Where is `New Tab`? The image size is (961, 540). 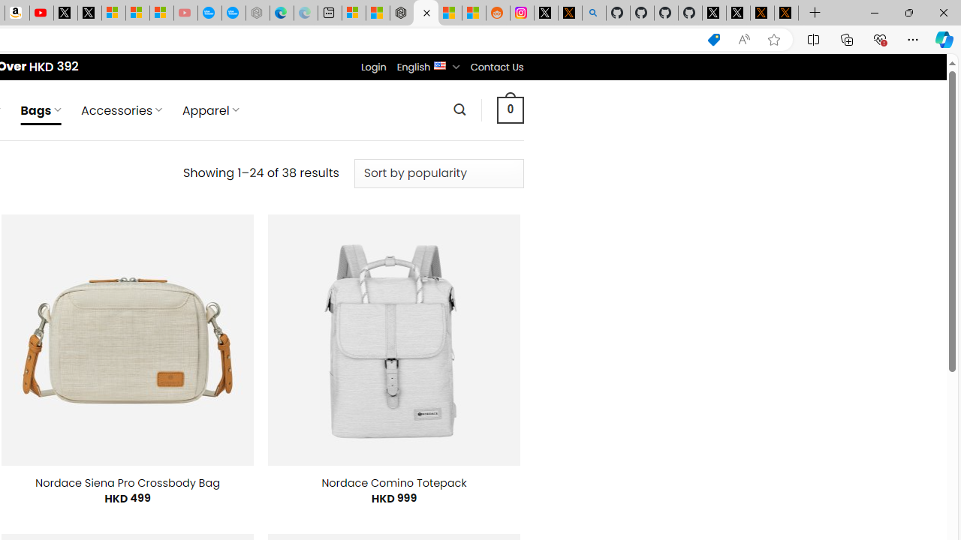 New Tab is located at coordinates (815, 13).